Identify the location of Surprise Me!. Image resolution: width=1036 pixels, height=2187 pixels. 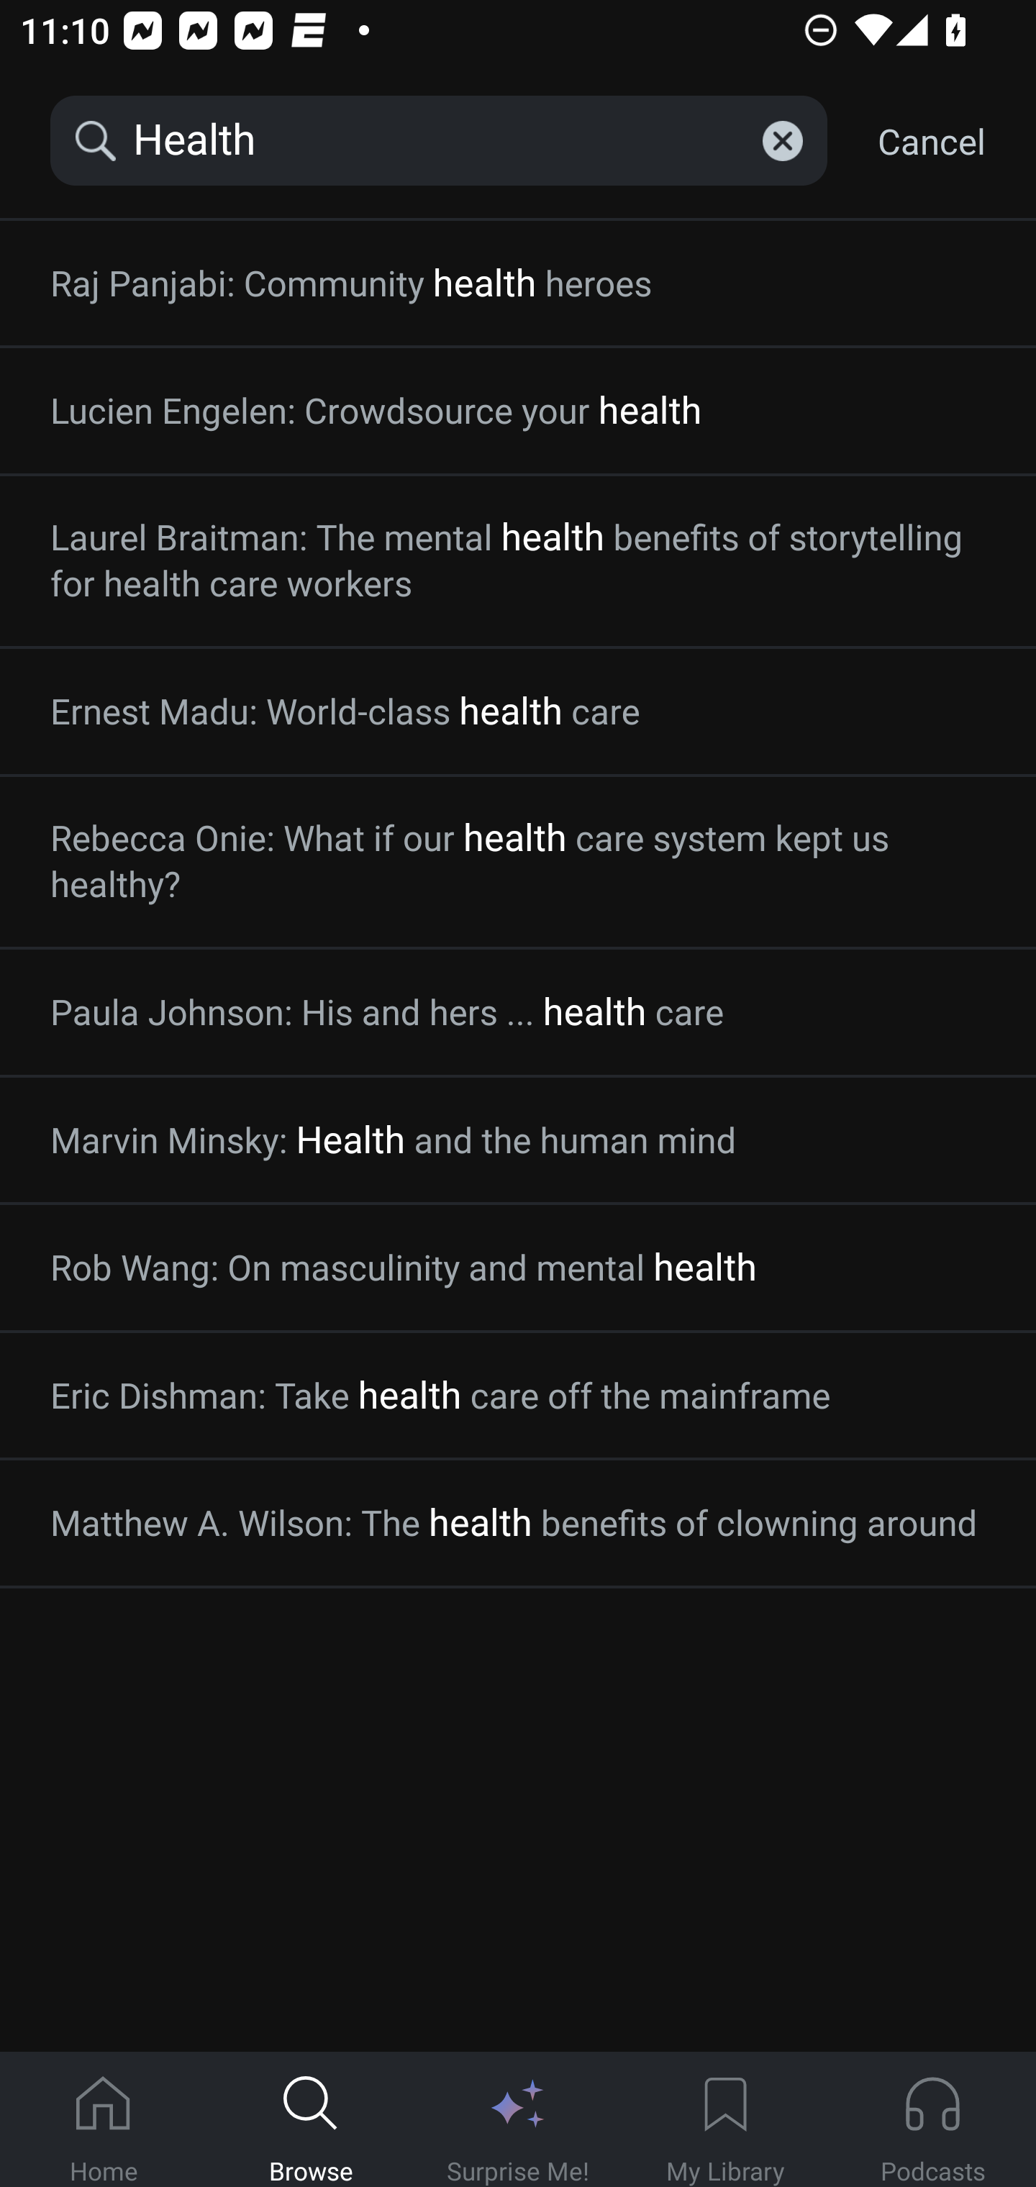
(518, 2120).